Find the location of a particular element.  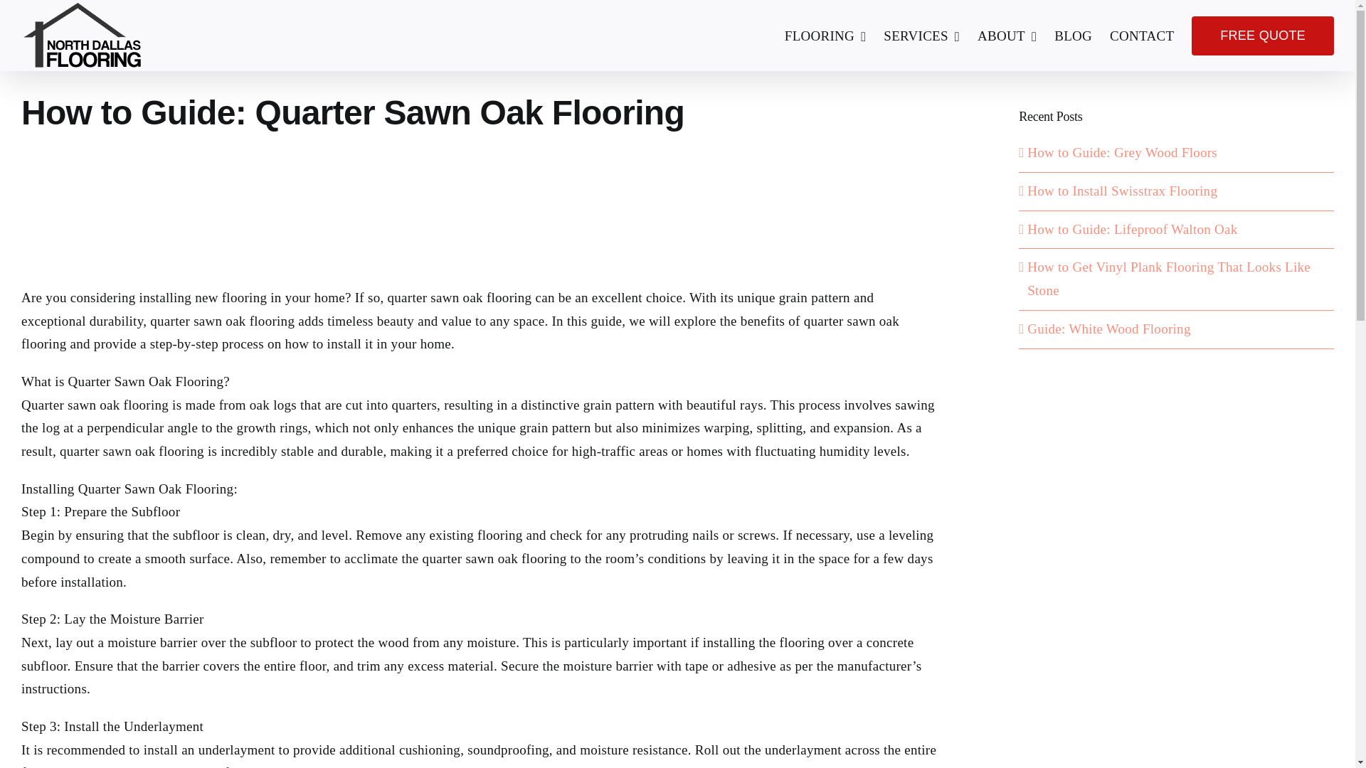

SERVICES is located at coordinates (922, 36).